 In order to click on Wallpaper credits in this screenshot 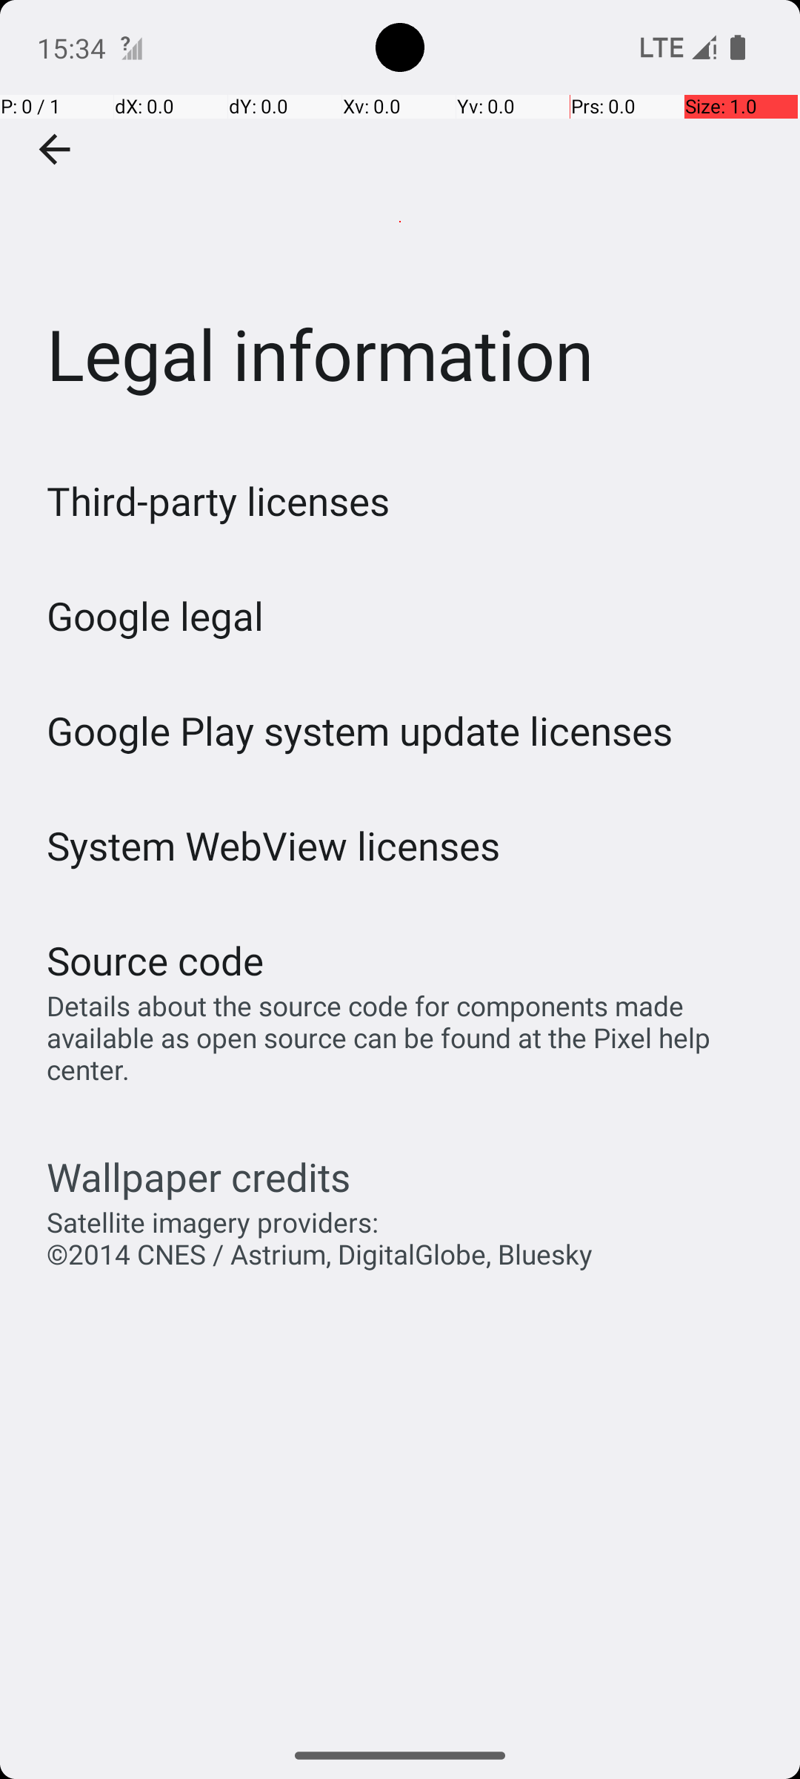, I will do `click(199, 1176)`.